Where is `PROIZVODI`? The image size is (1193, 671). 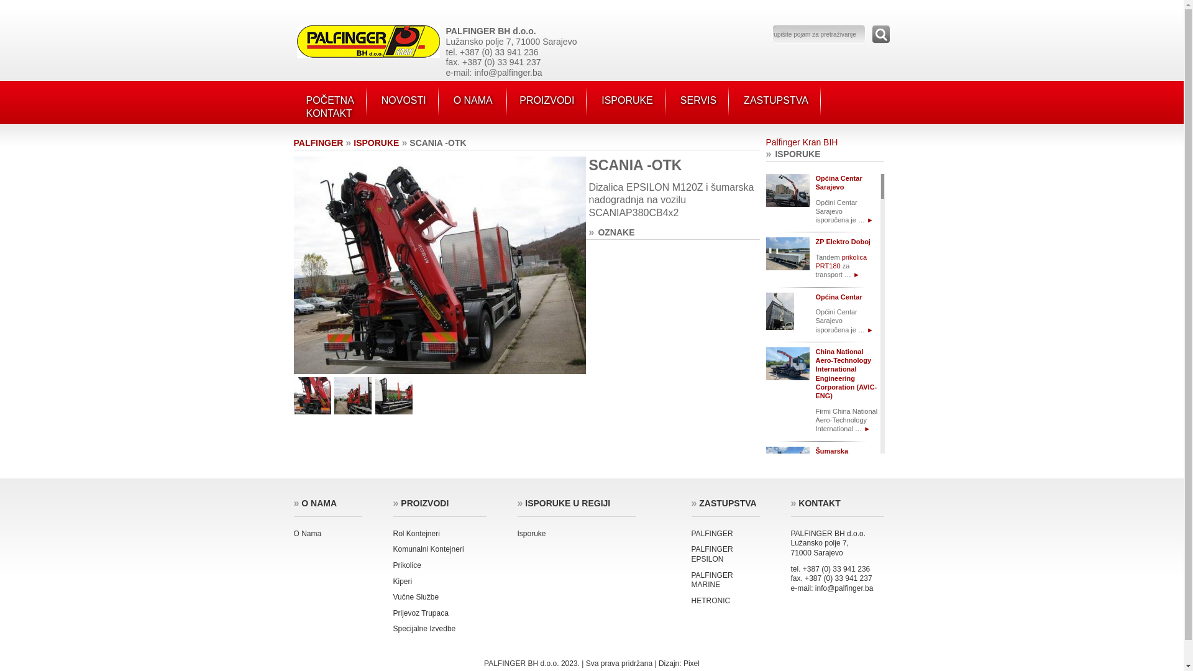 PROIZVODI is located at coordinates (547, 101).